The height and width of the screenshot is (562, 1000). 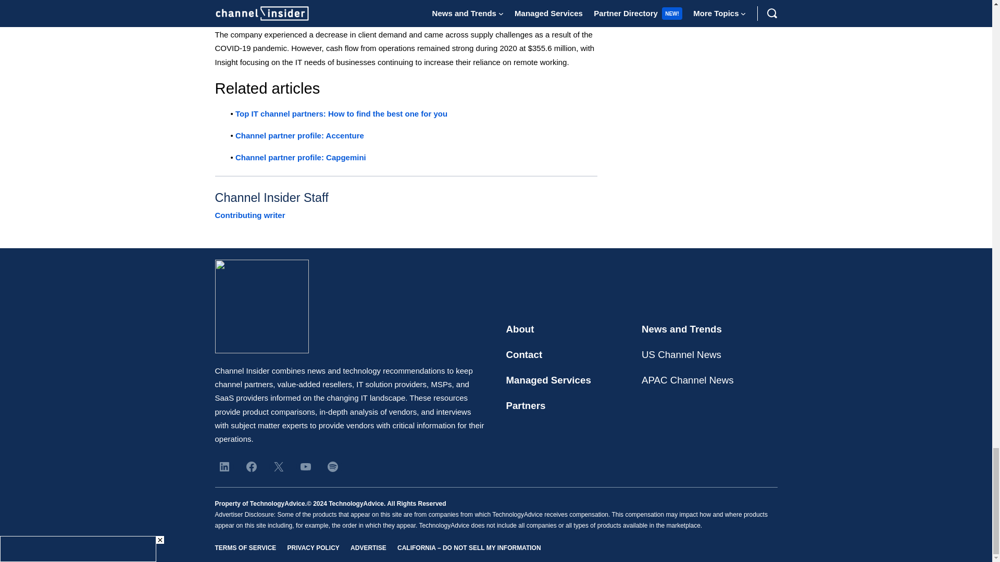 I want to click on Top IT channel partner profile: Capgemini, so click(x=300, y=157).